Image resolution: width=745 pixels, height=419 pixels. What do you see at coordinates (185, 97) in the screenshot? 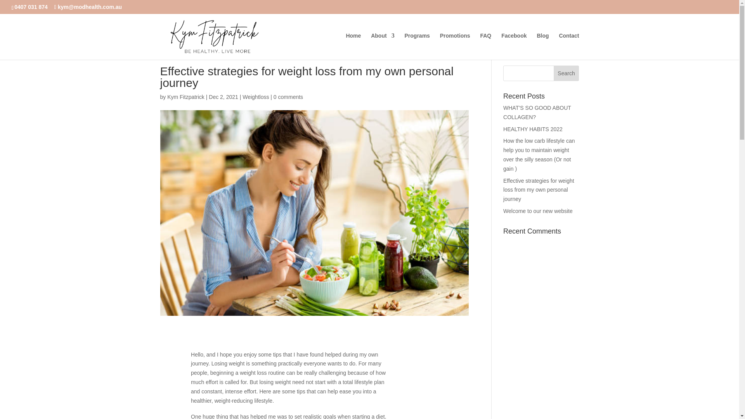
I see `Posts by Kym Fitzpatrick` at bounding box center [185, 97].